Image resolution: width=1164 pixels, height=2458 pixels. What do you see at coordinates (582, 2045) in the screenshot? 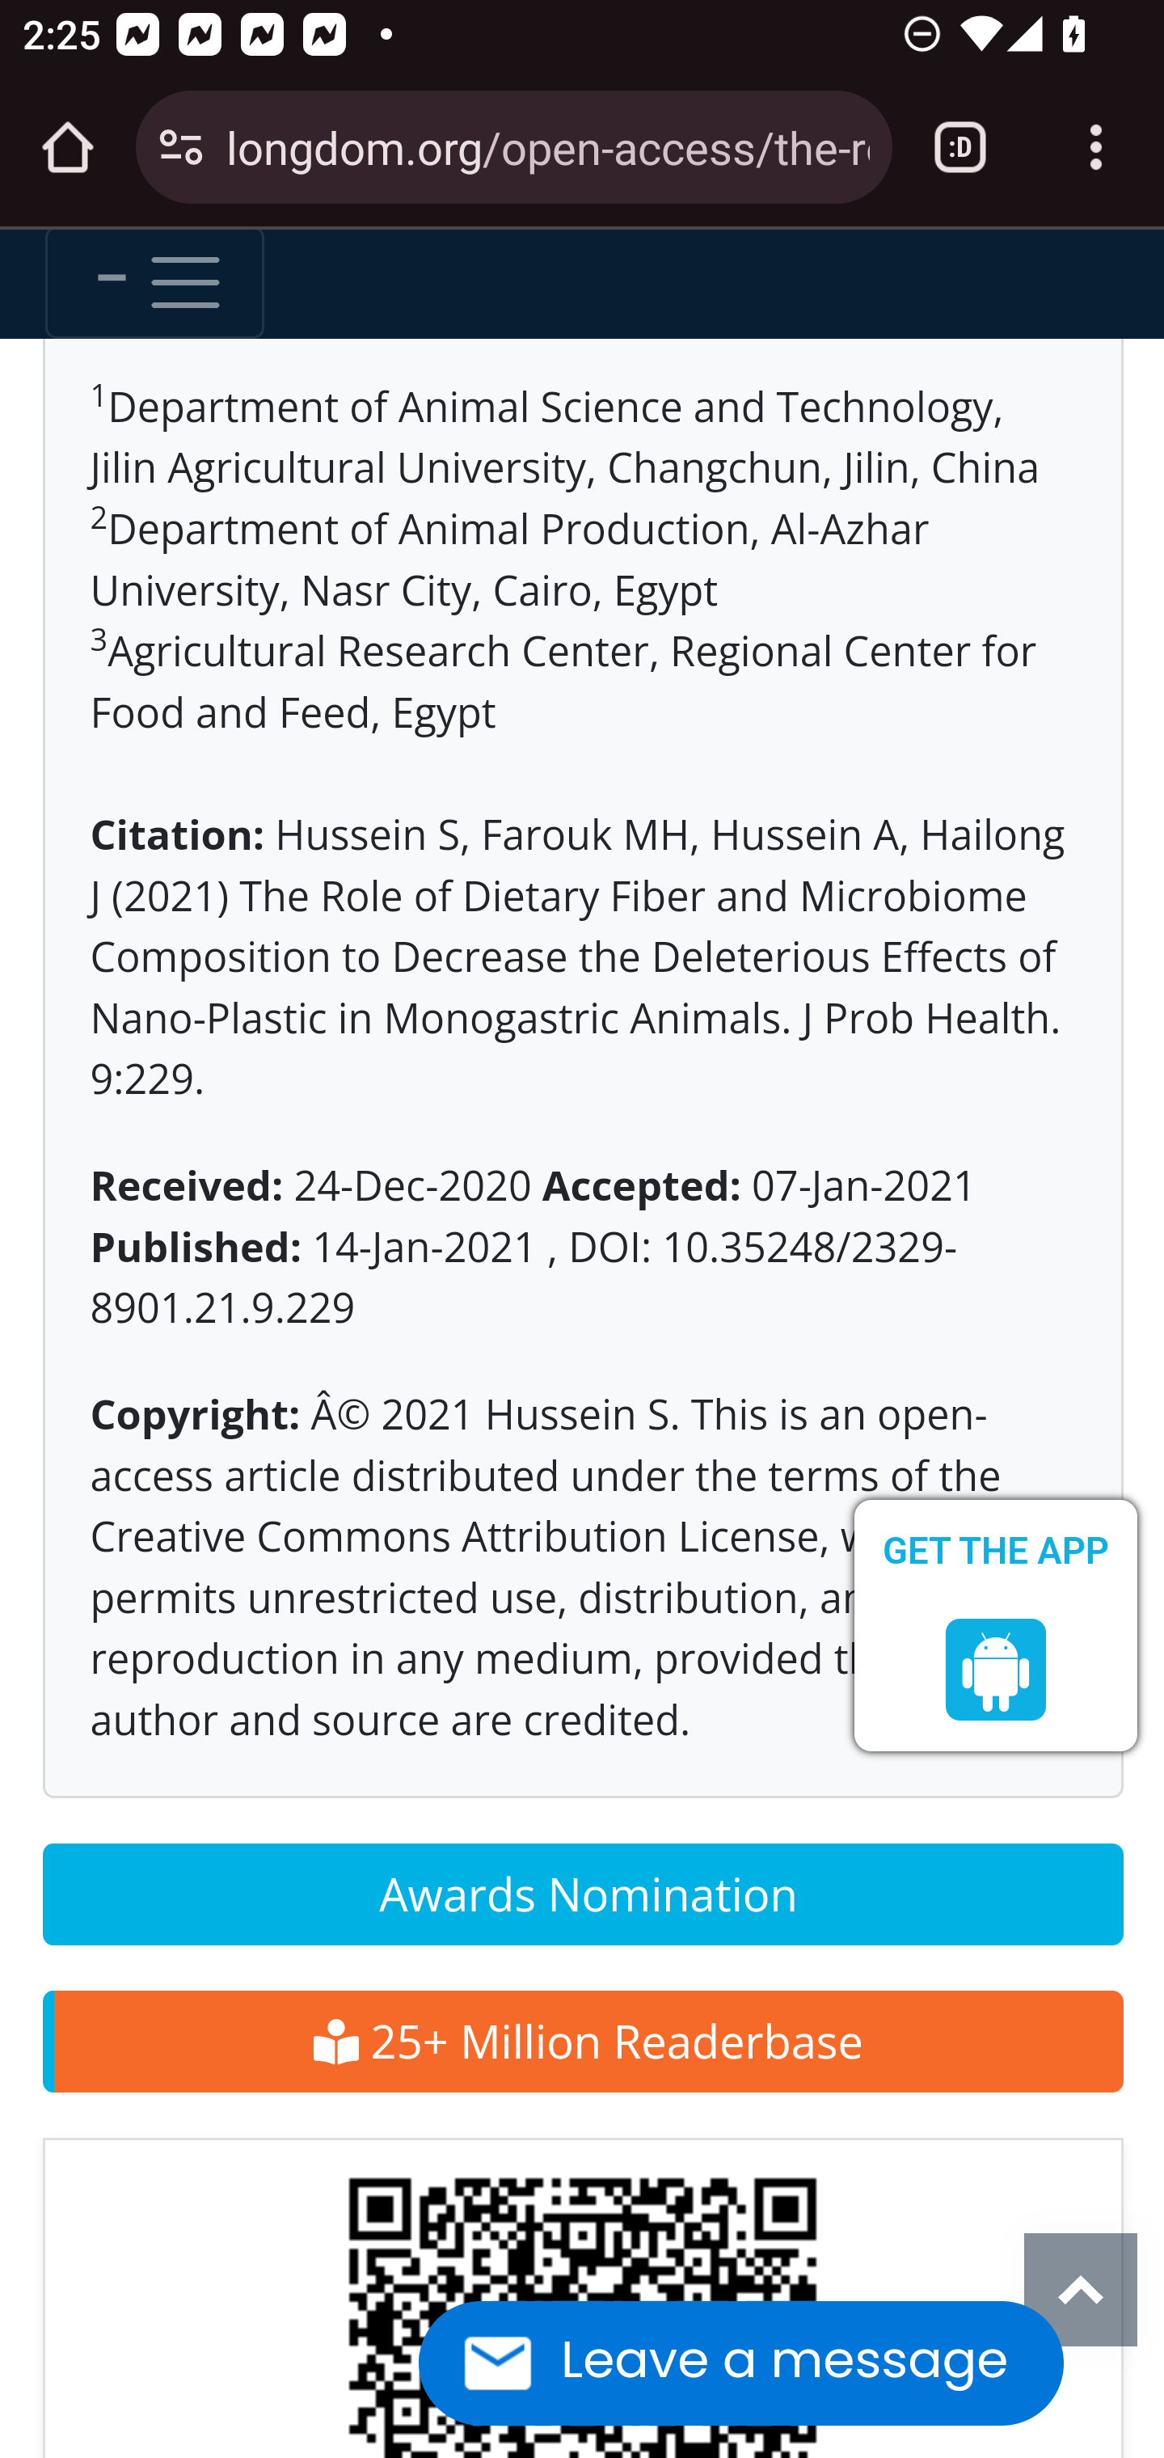
I see ` 25+ Million Readerbase   25+ Million Readerbase` at bounding box center [582, 2045].